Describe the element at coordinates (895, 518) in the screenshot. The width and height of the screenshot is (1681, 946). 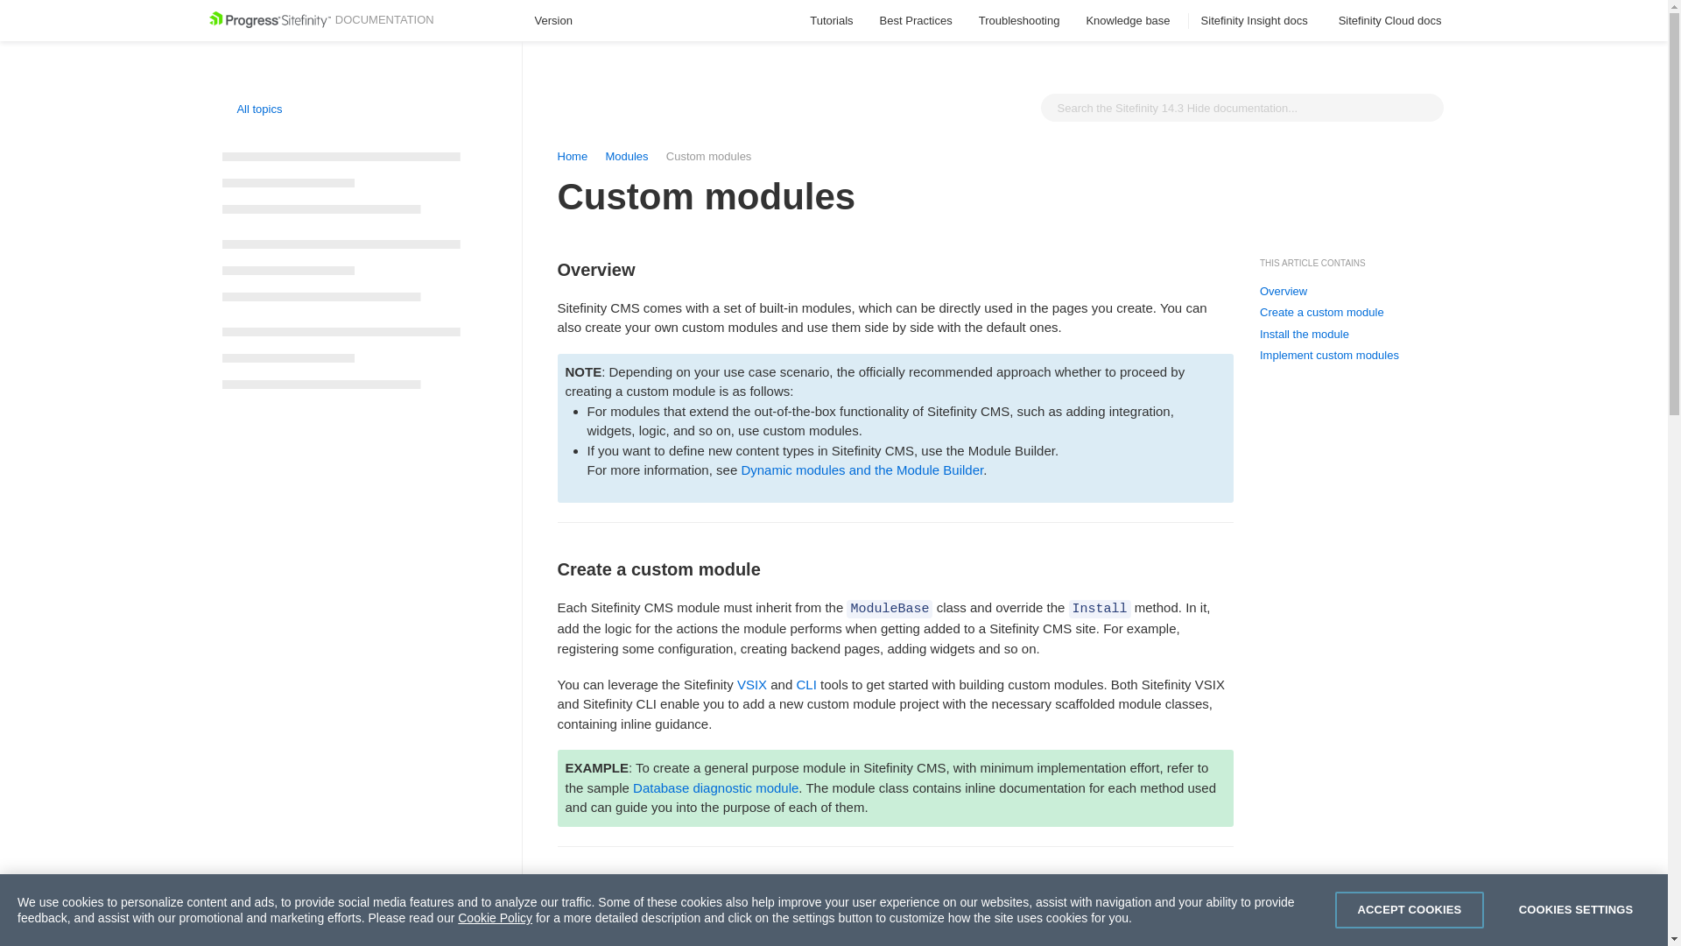
I see `Create a custom module` at that location.